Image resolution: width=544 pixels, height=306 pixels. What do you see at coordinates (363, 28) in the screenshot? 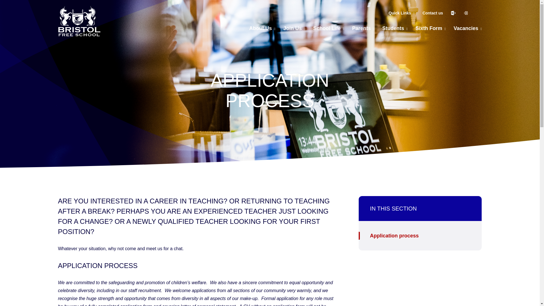
I see `Parents` at bounding box center [363, 28].